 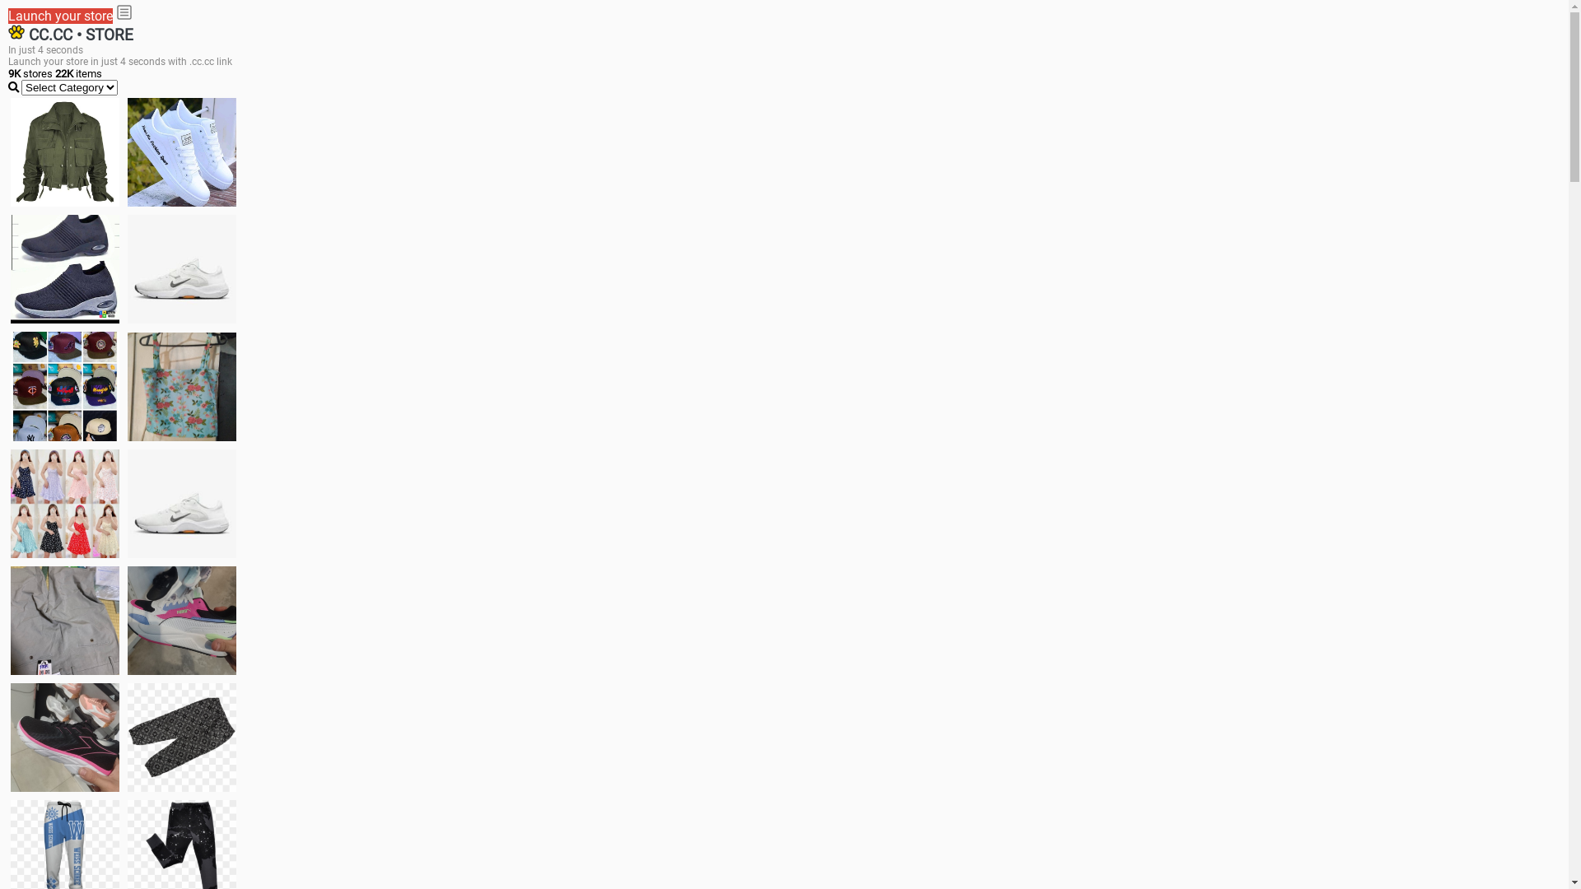 I want to click on shoes for boys, so click(x=65, y=269).